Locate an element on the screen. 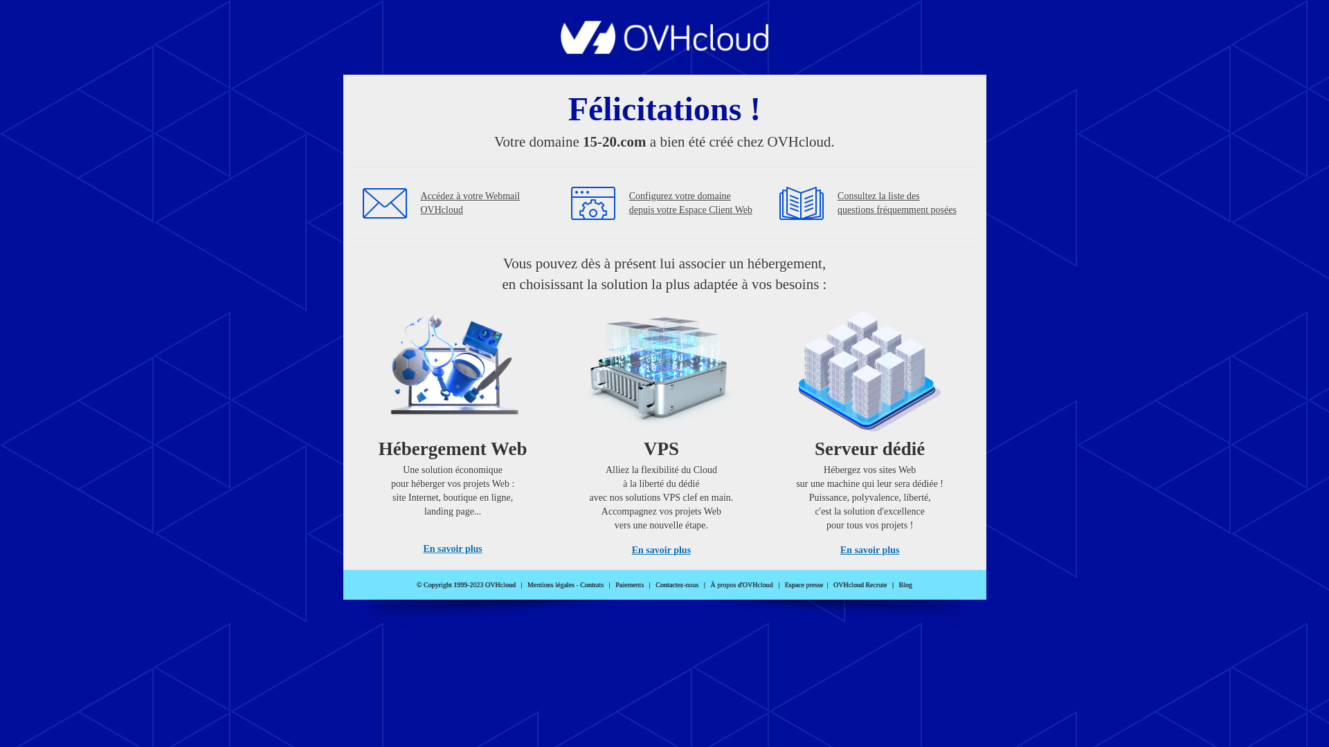 This screenshot has width=1329, height=747. En savoir plus is located at coordinates (662, 551).